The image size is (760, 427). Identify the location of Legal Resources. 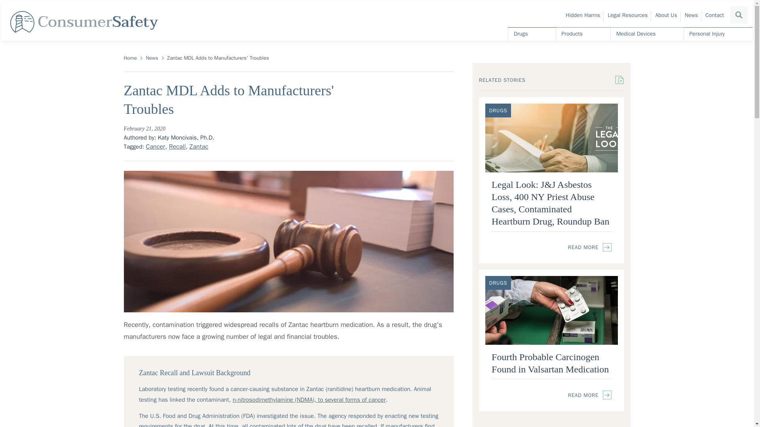
(627, 15).